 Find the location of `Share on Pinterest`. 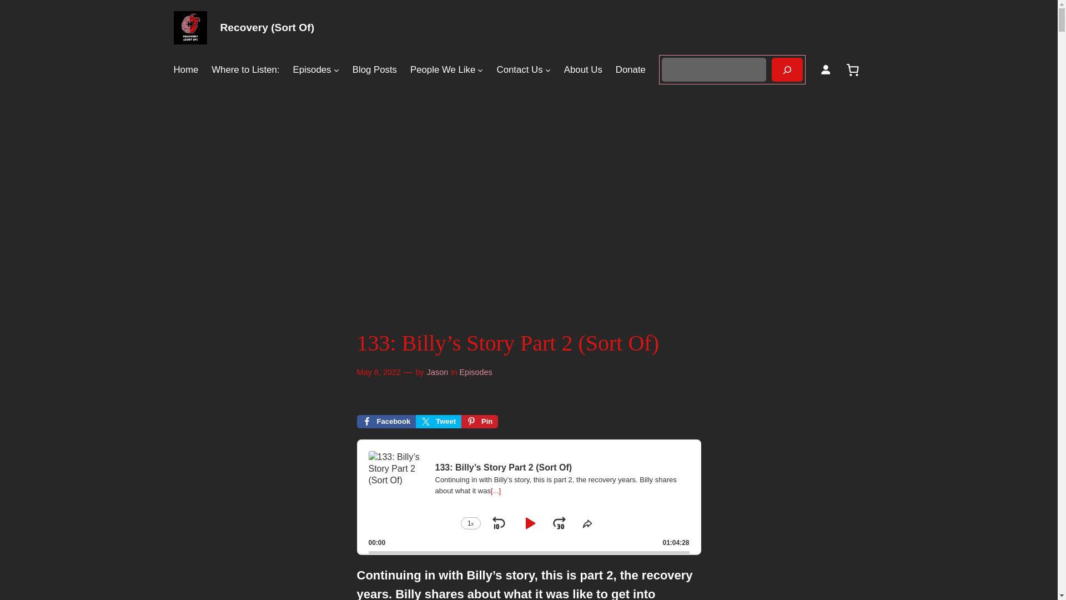

Share on Pinterest is located at coordinates (480, 422).